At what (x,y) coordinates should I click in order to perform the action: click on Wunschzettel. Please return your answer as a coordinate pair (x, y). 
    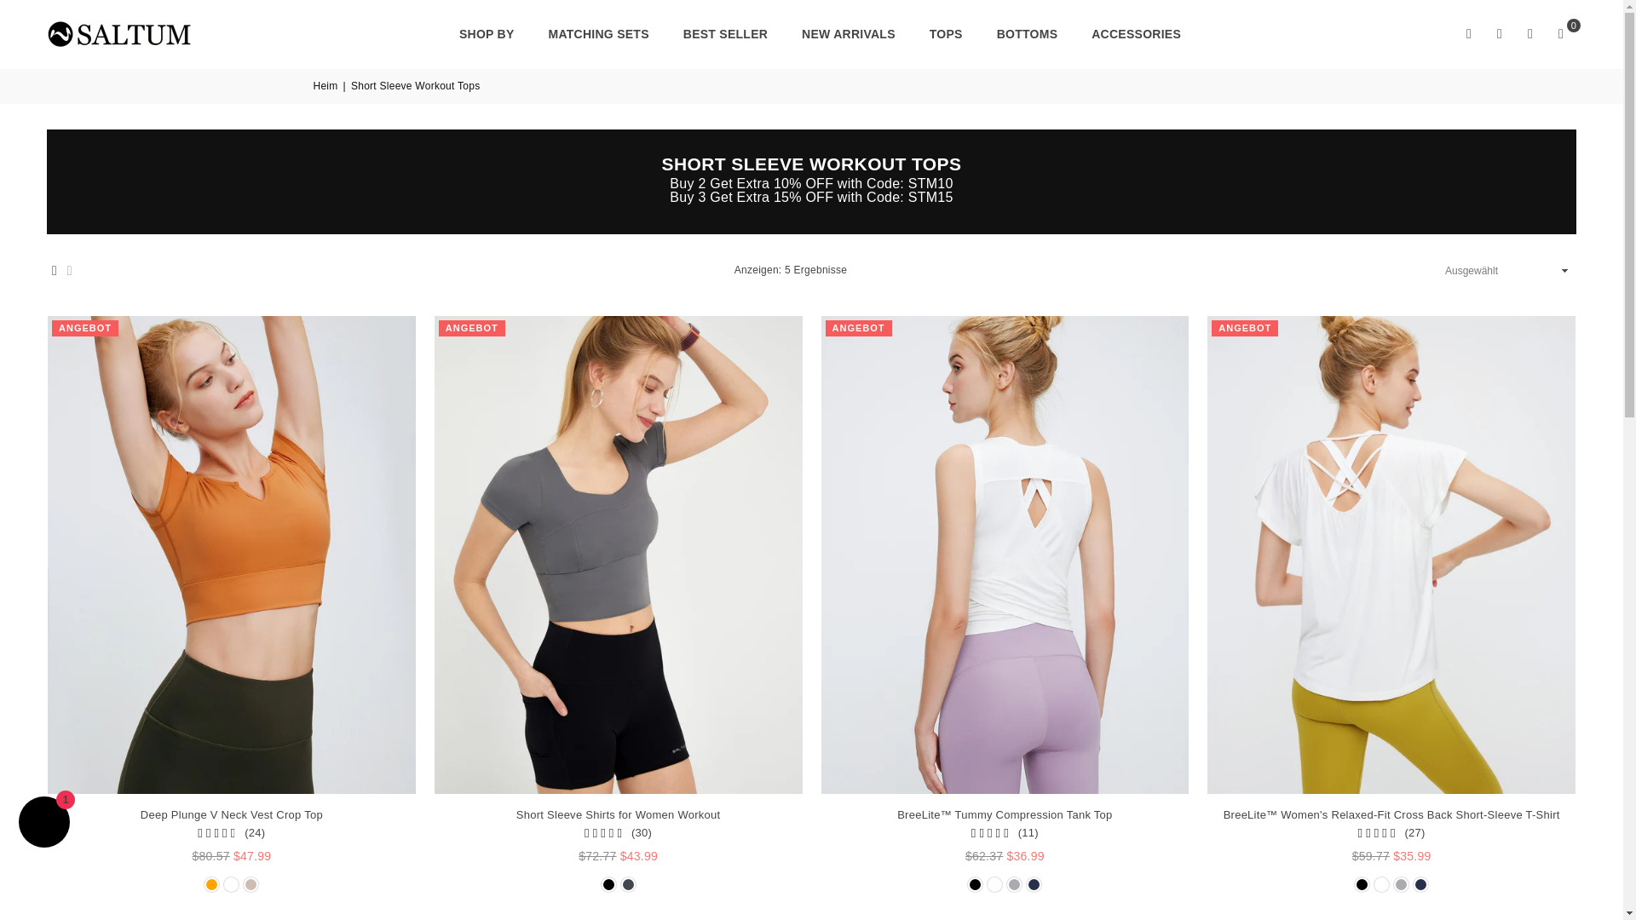
    Looking at the image, I should click on (1530, 34).